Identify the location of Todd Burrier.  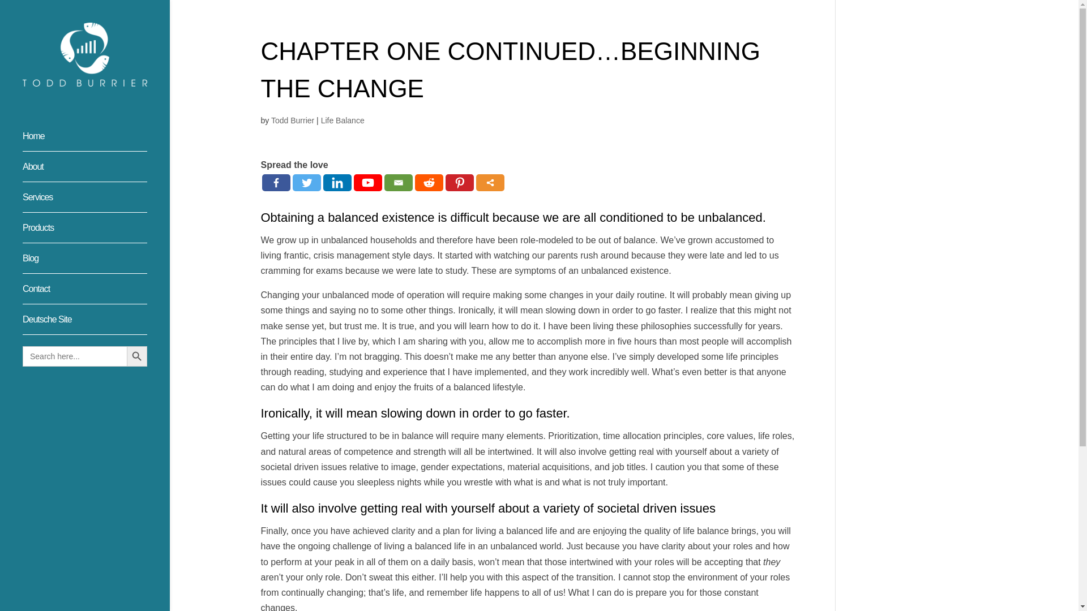
(292, 121).